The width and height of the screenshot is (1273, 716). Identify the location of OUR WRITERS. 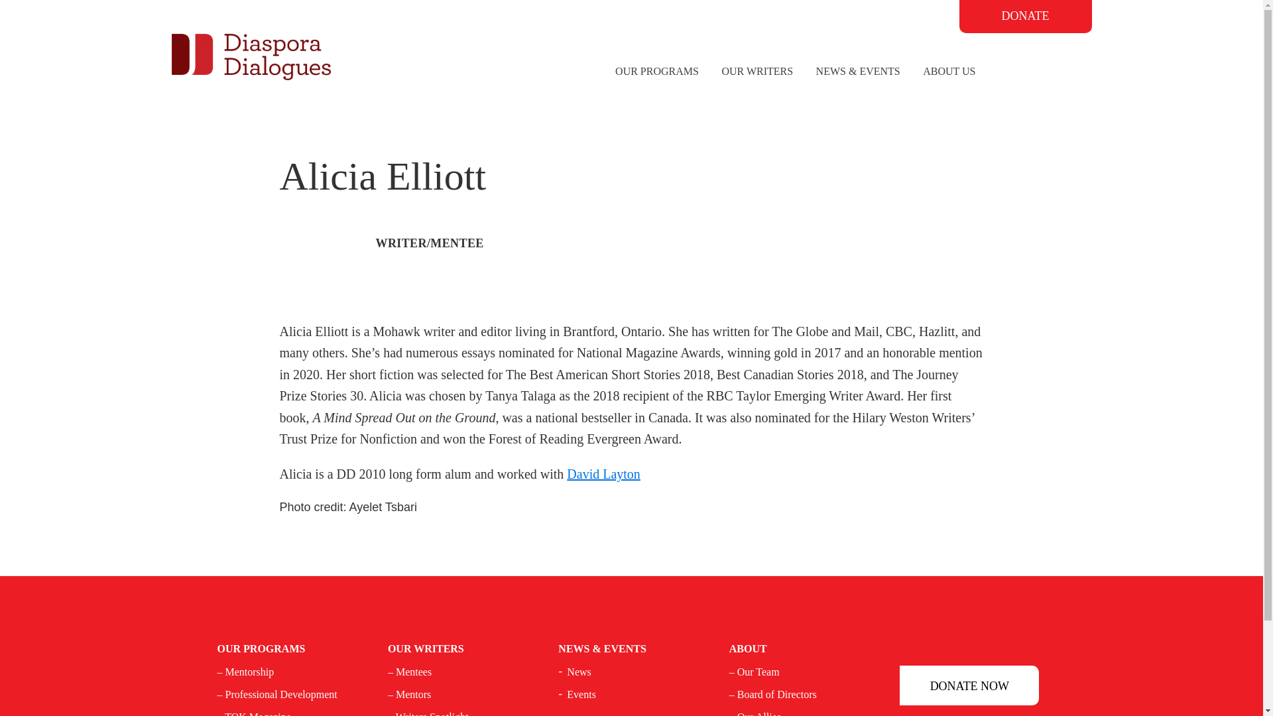
(757, 72).